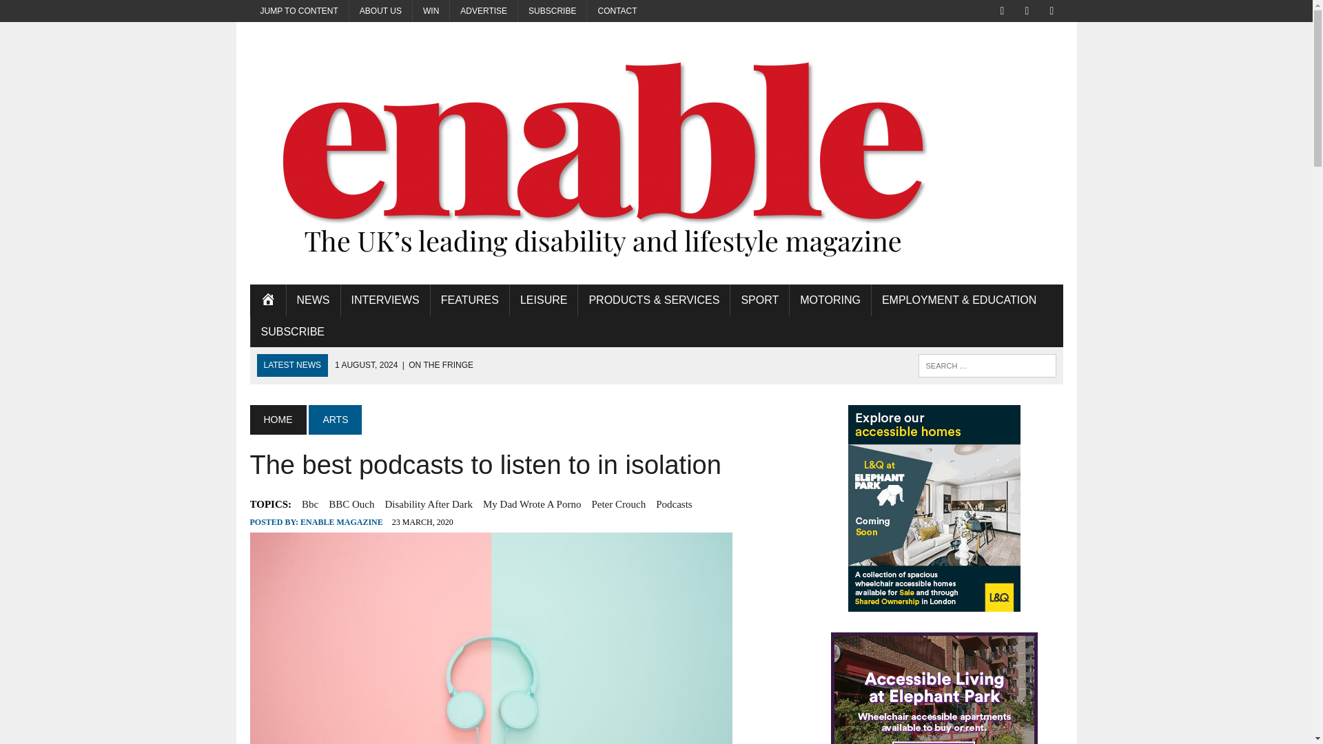 The height and width of the screenshot is (744, 1323). Describe the element at coordinates (552, 11) in the screenshot. I see `SUBSCRIBE` at that location.